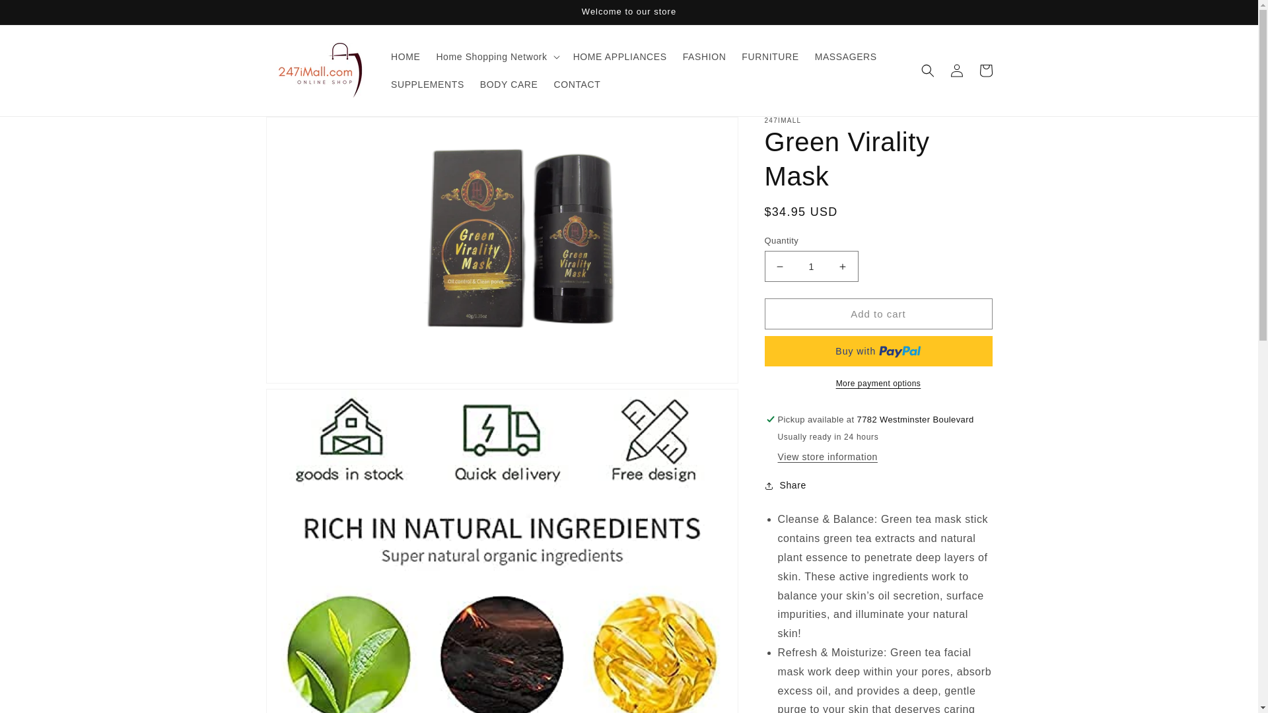 Image resolution: width=1268 pixels, height=713 pixels. Describe the element at coordinates (985, 70) in the screenshot. I see `Cart` at that location.